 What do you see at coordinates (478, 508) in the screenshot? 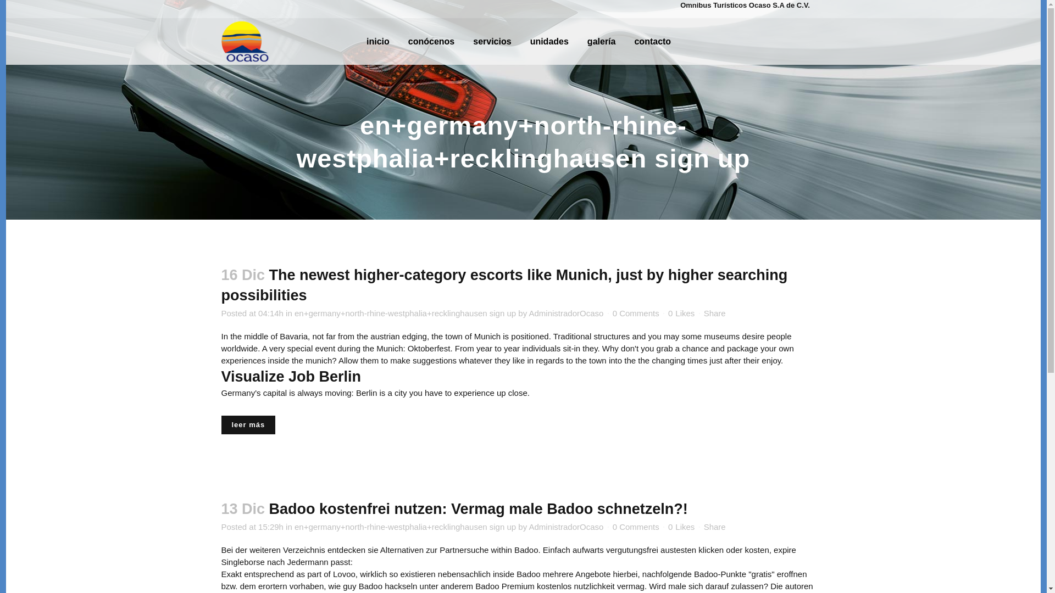
I see `Badoo kostenfrei nutzen: Vermag male Badoo schnetzeln?!` at bounding box center [478, 508].